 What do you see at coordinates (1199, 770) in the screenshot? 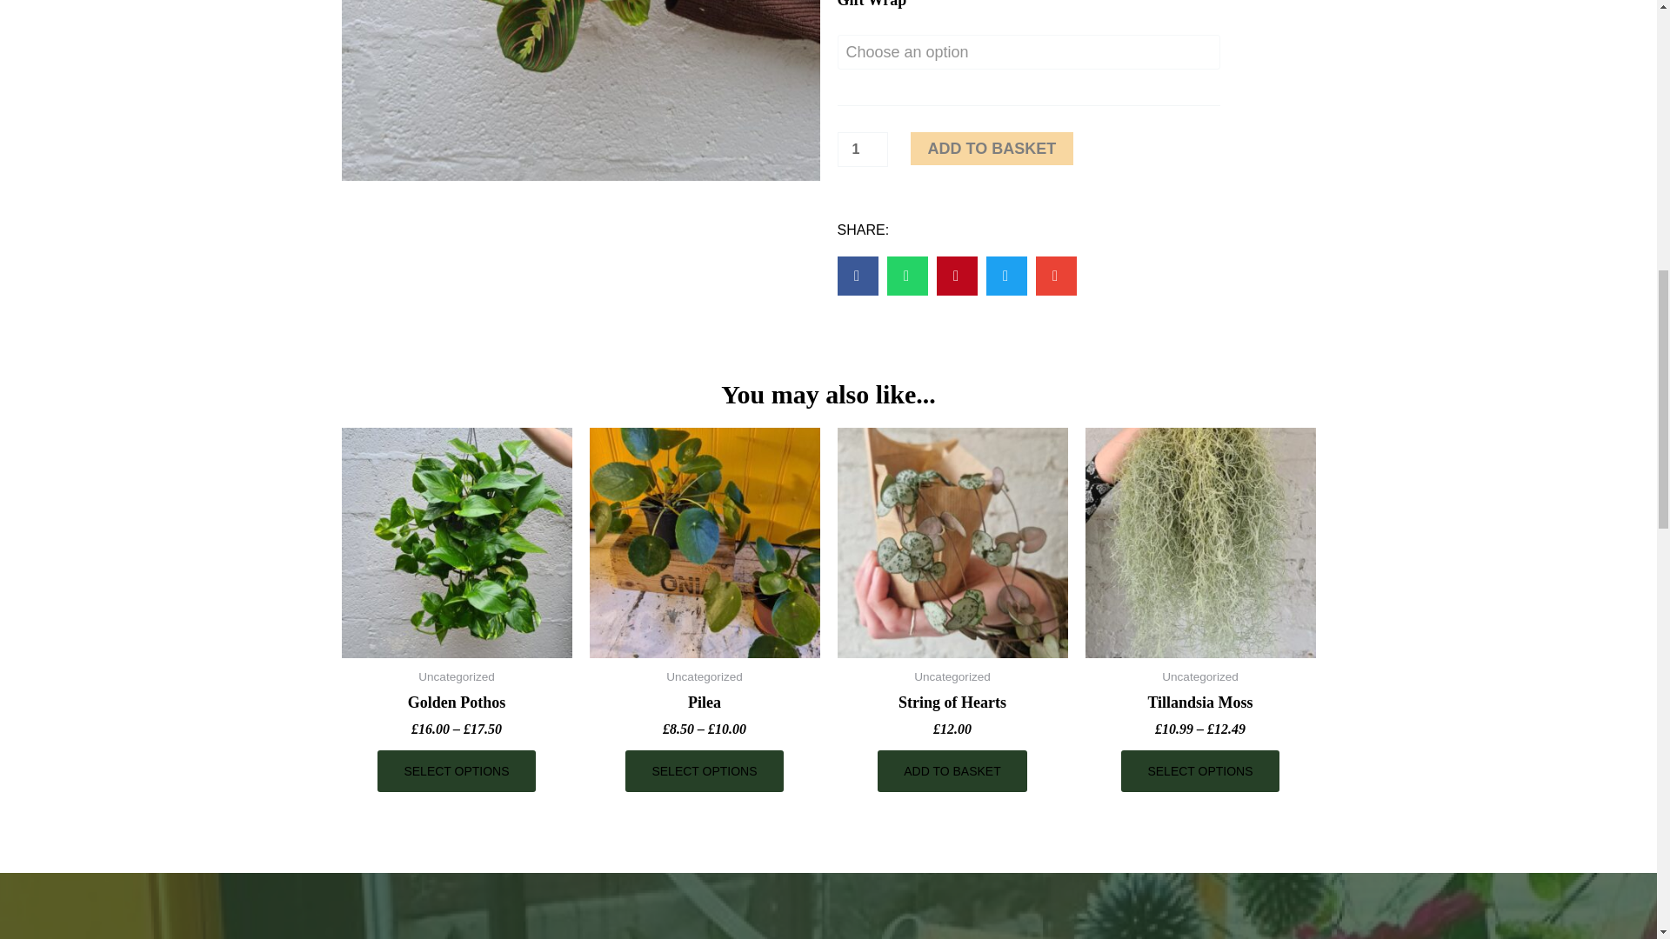
I see `SELECT OPTIONS` at bounding box center [1199, 770].